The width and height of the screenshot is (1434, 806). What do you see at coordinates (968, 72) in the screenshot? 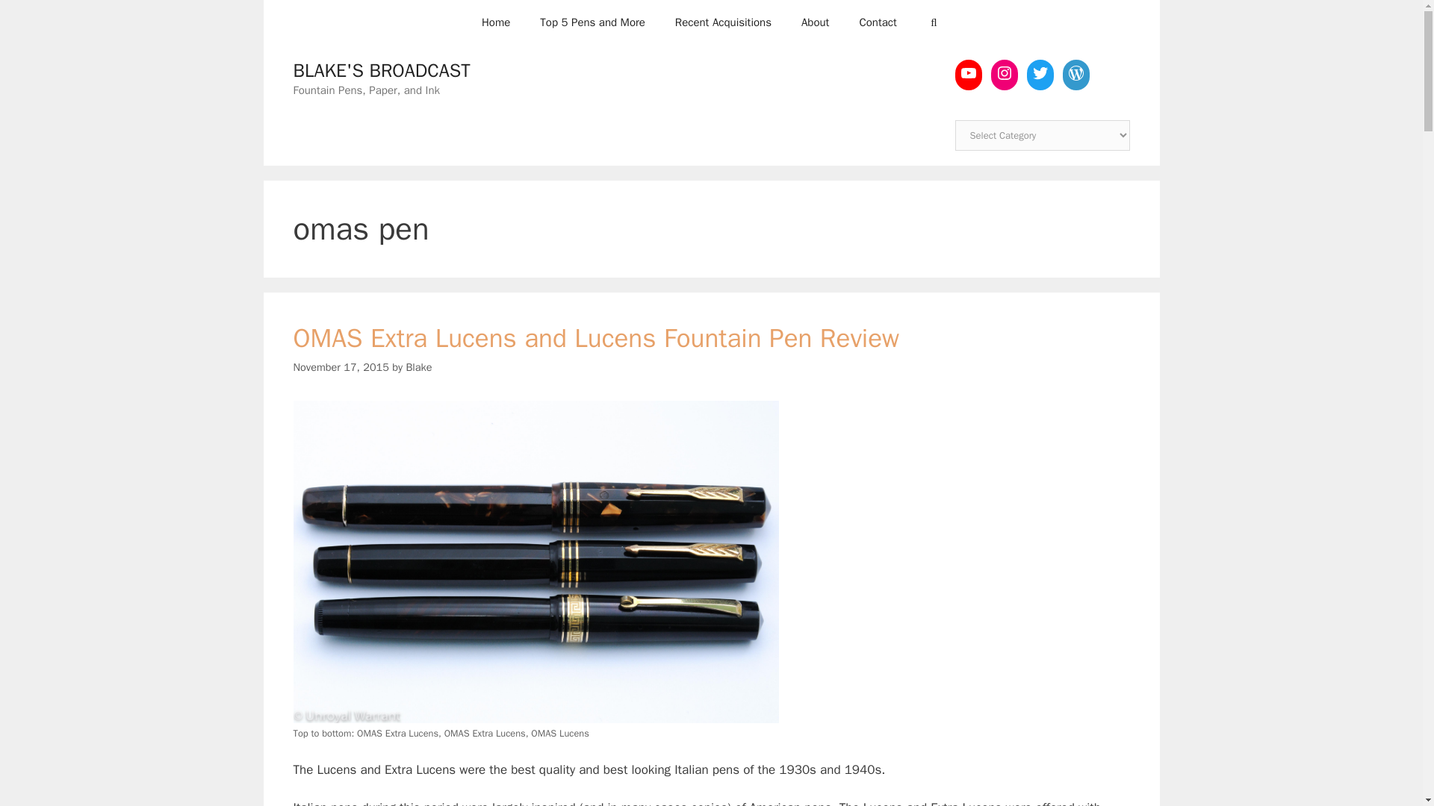
I see `YouTube` at bounding box center [968, 72].